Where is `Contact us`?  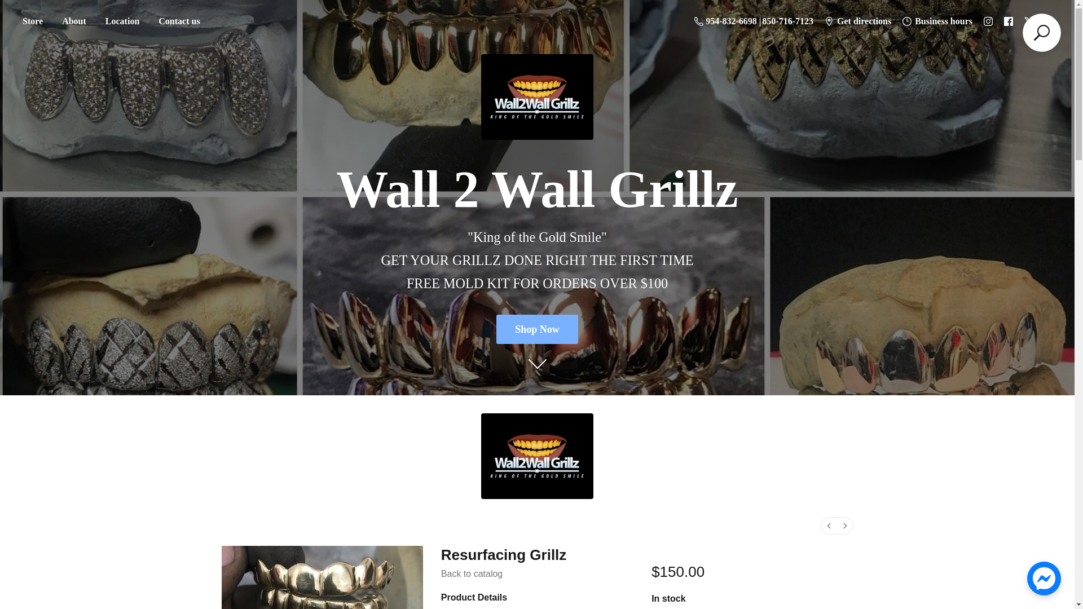 Contact us is located at coordinates (179, 21).